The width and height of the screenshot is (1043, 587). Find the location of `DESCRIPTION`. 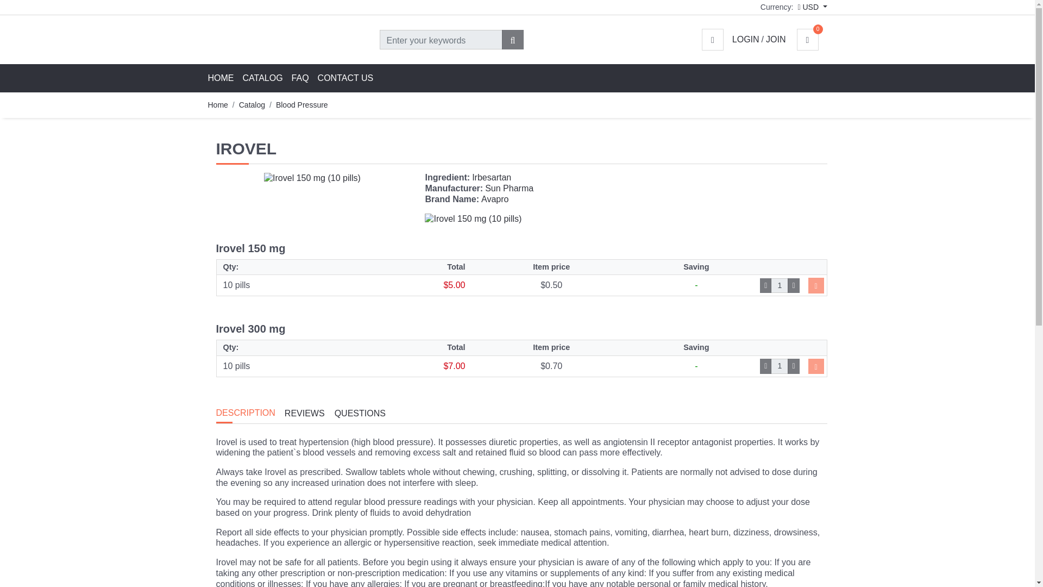

DESCRIPTION is located at coordinates (250, 413).